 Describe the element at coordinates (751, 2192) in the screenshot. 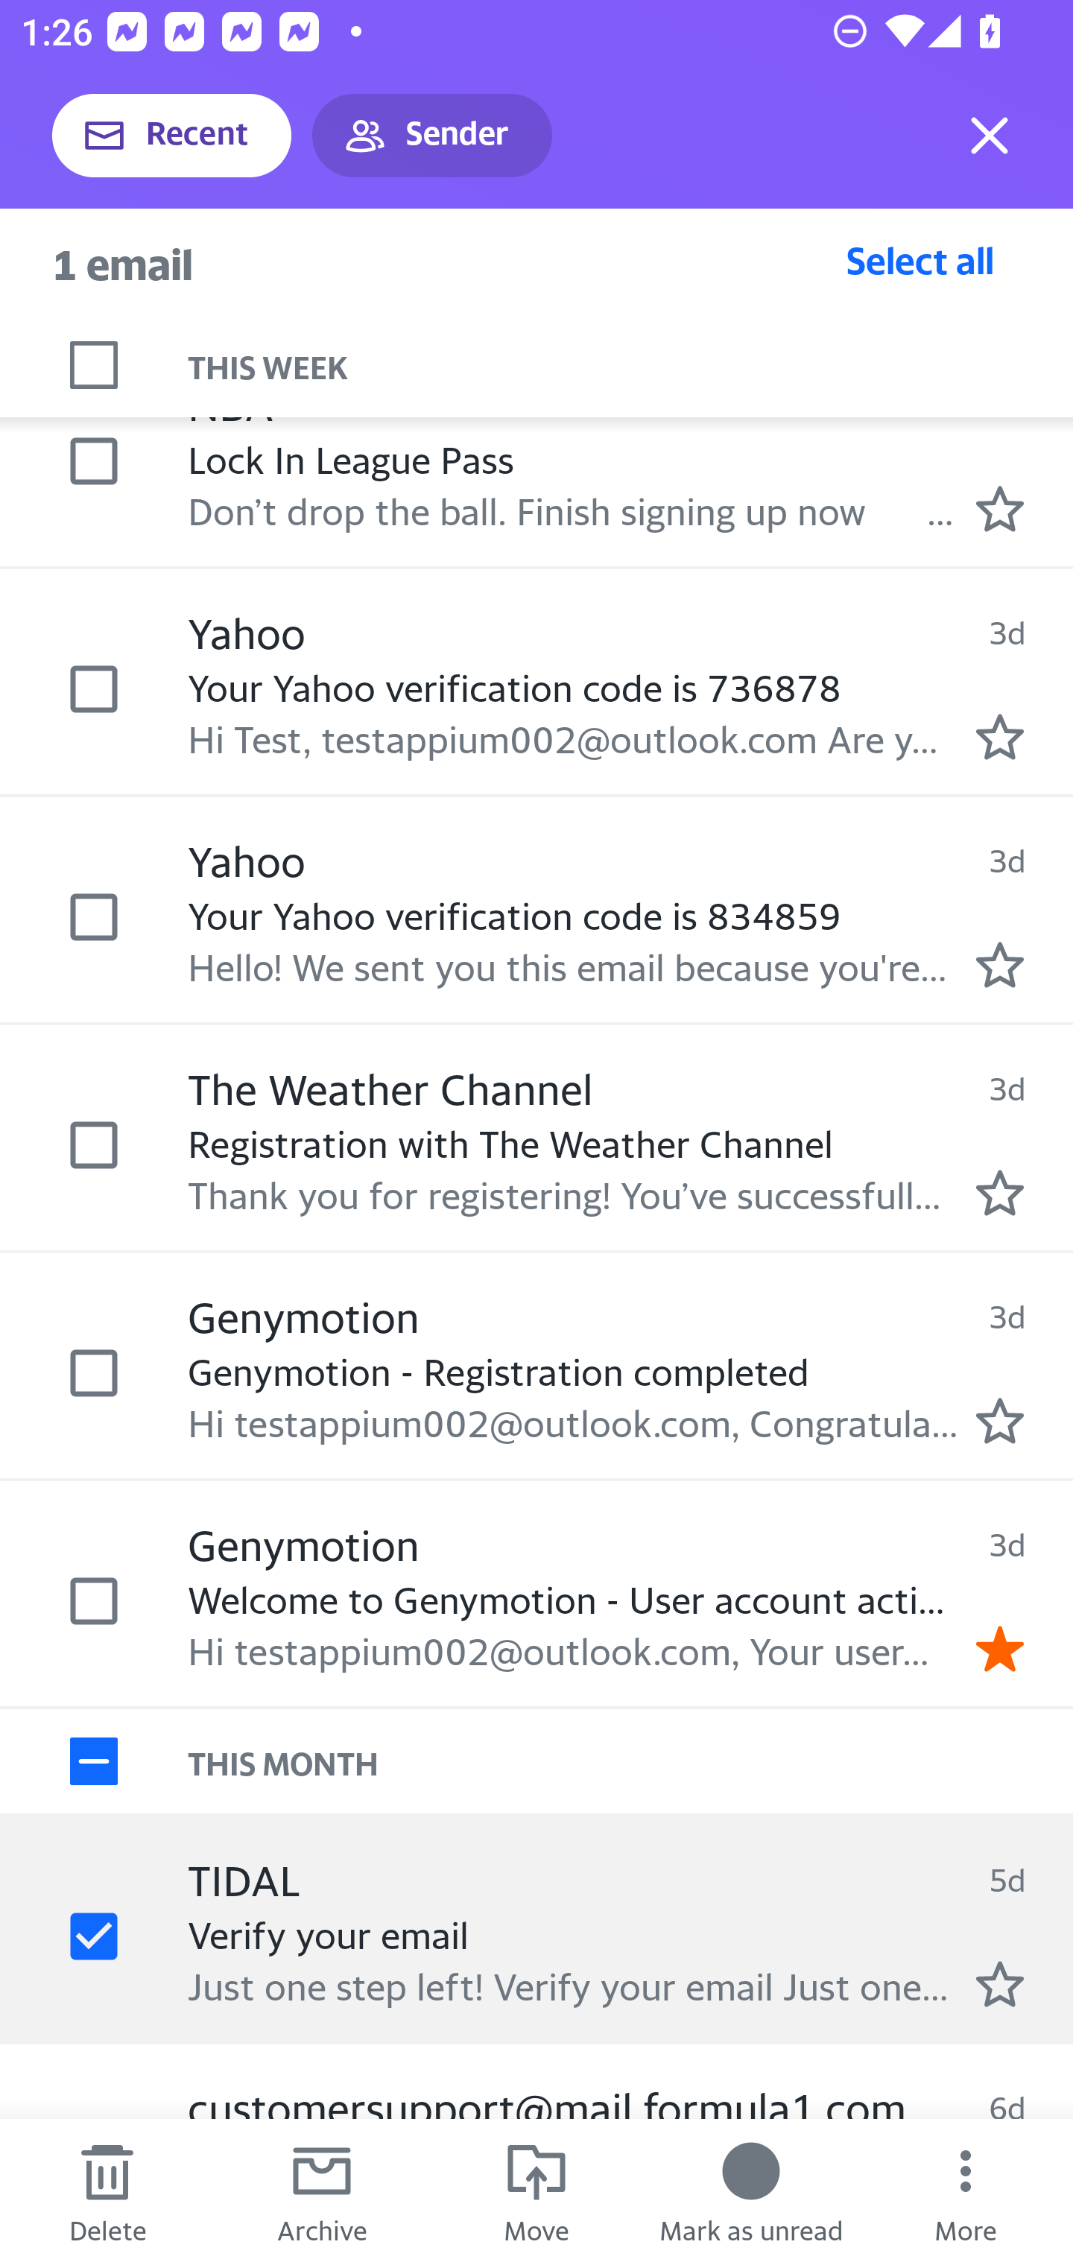

I see `Mark as unread` at that location.